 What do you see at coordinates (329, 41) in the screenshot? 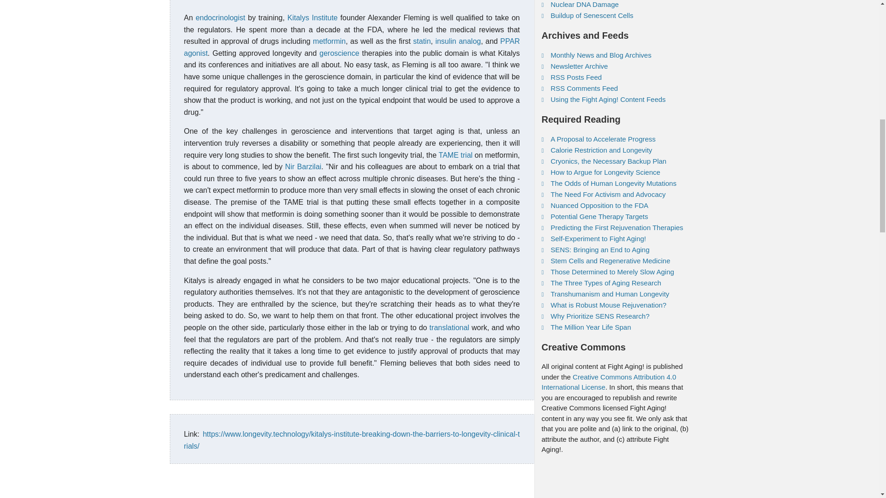
I see `metformin` at bounding box center [329, 41].